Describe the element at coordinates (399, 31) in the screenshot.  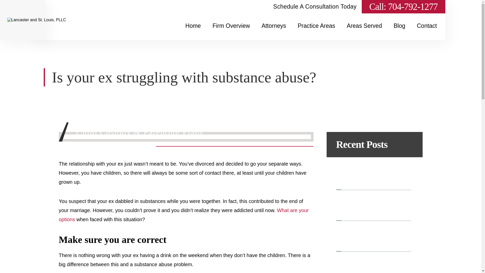
I see `Blog` at that location.